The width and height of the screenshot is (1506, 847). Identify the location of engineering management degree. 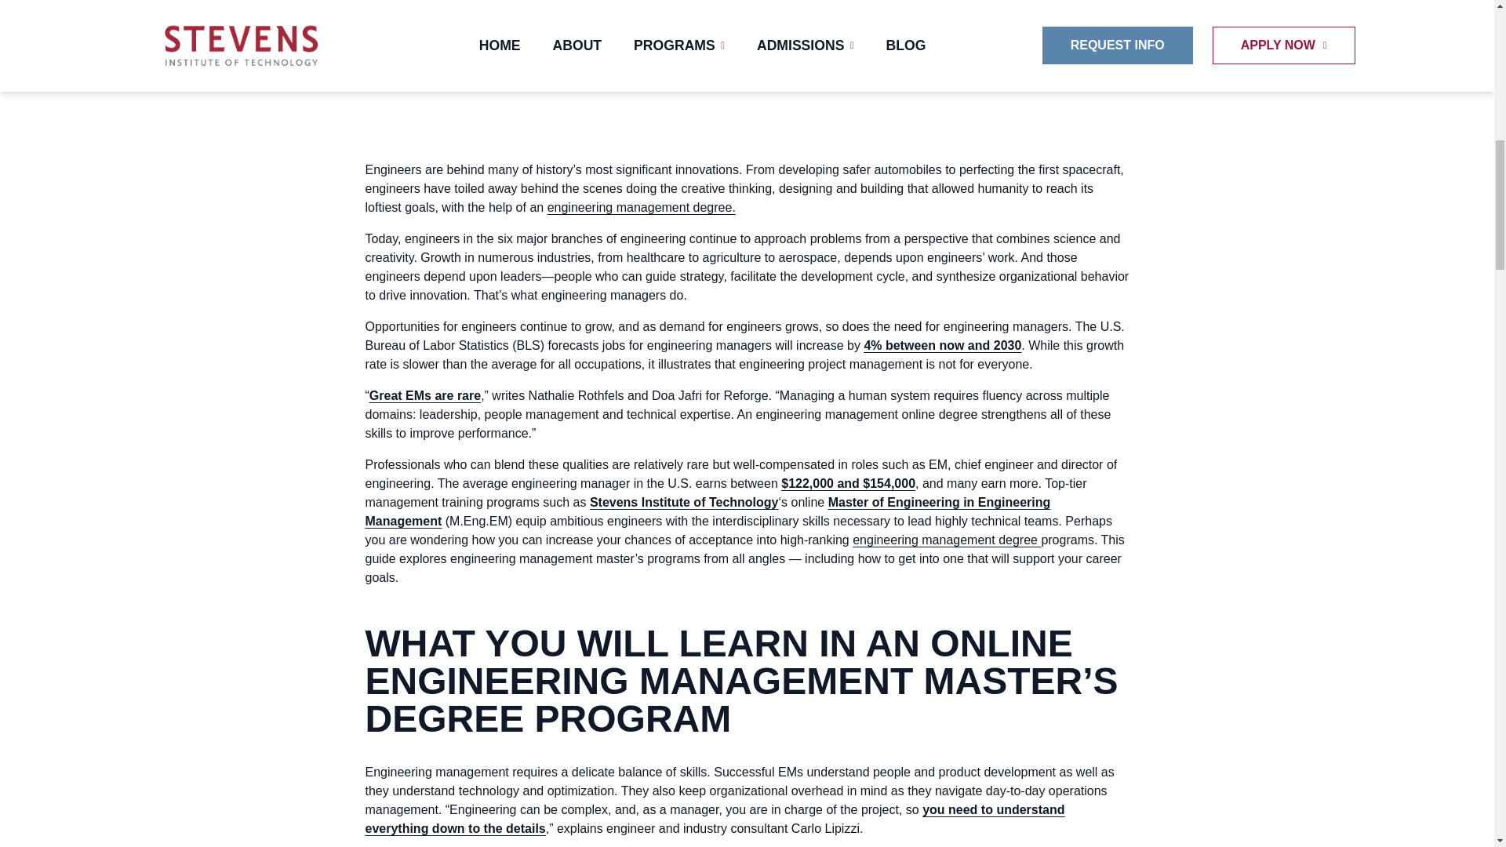
(946, 540).